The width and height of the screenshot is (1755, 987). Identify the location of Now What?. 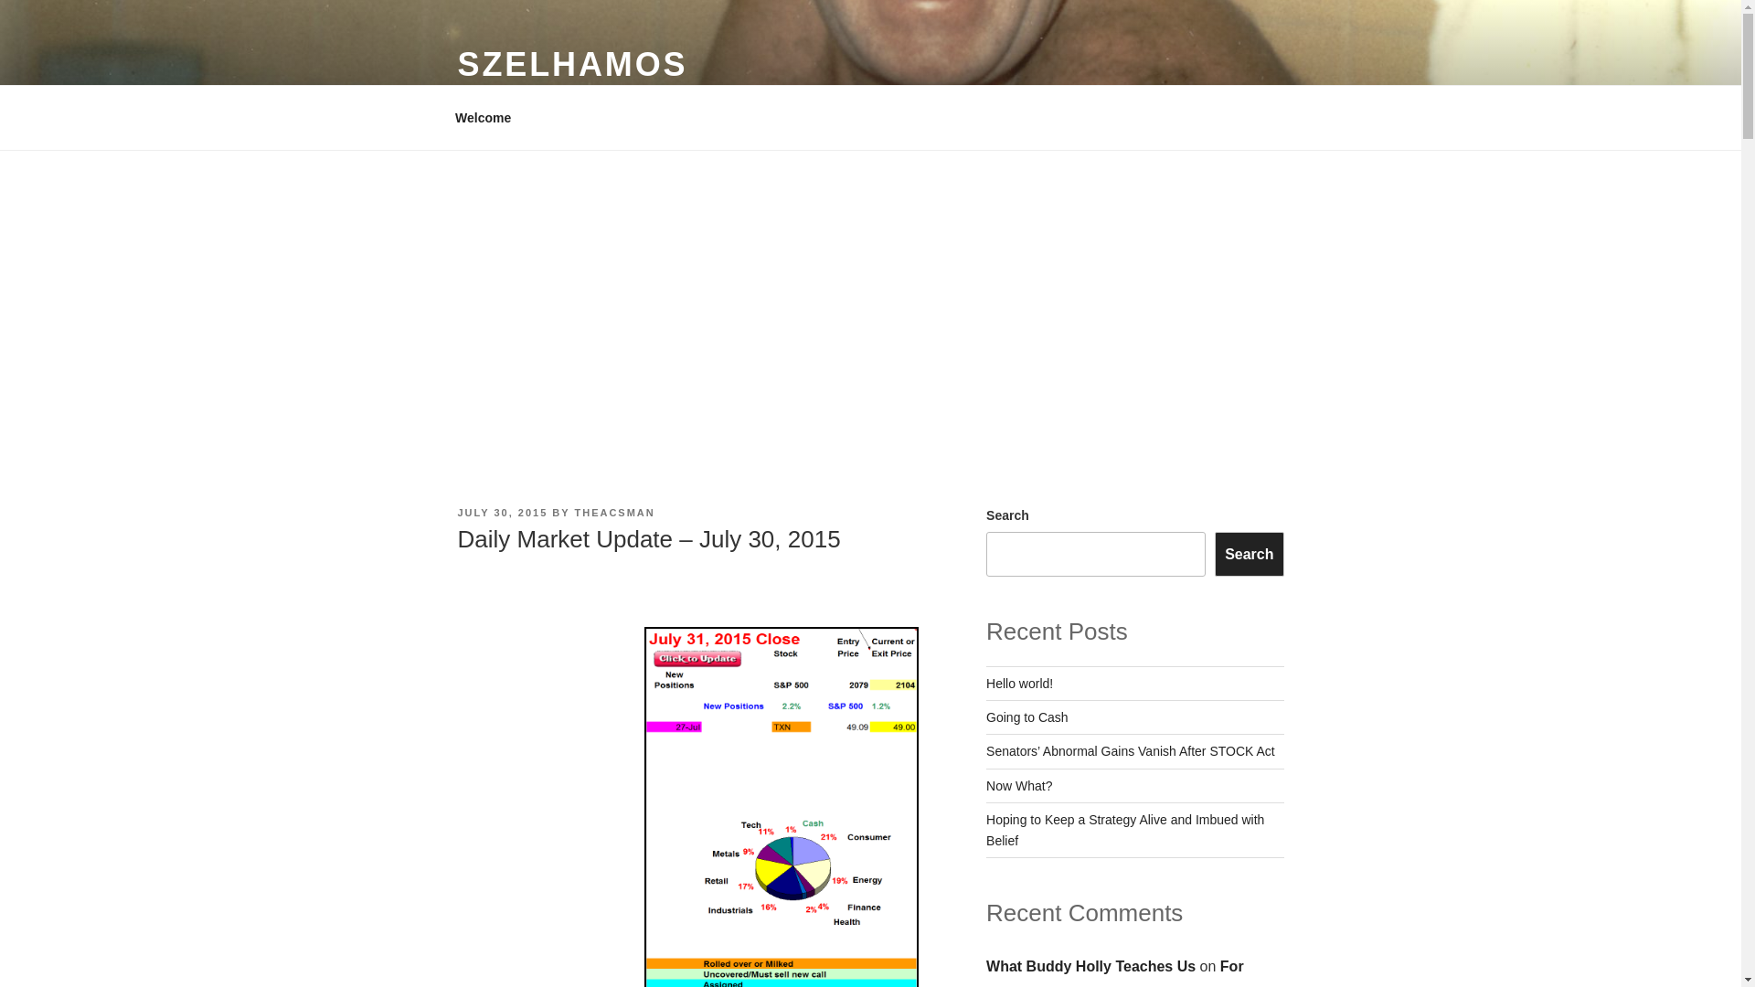
(1018, 786).